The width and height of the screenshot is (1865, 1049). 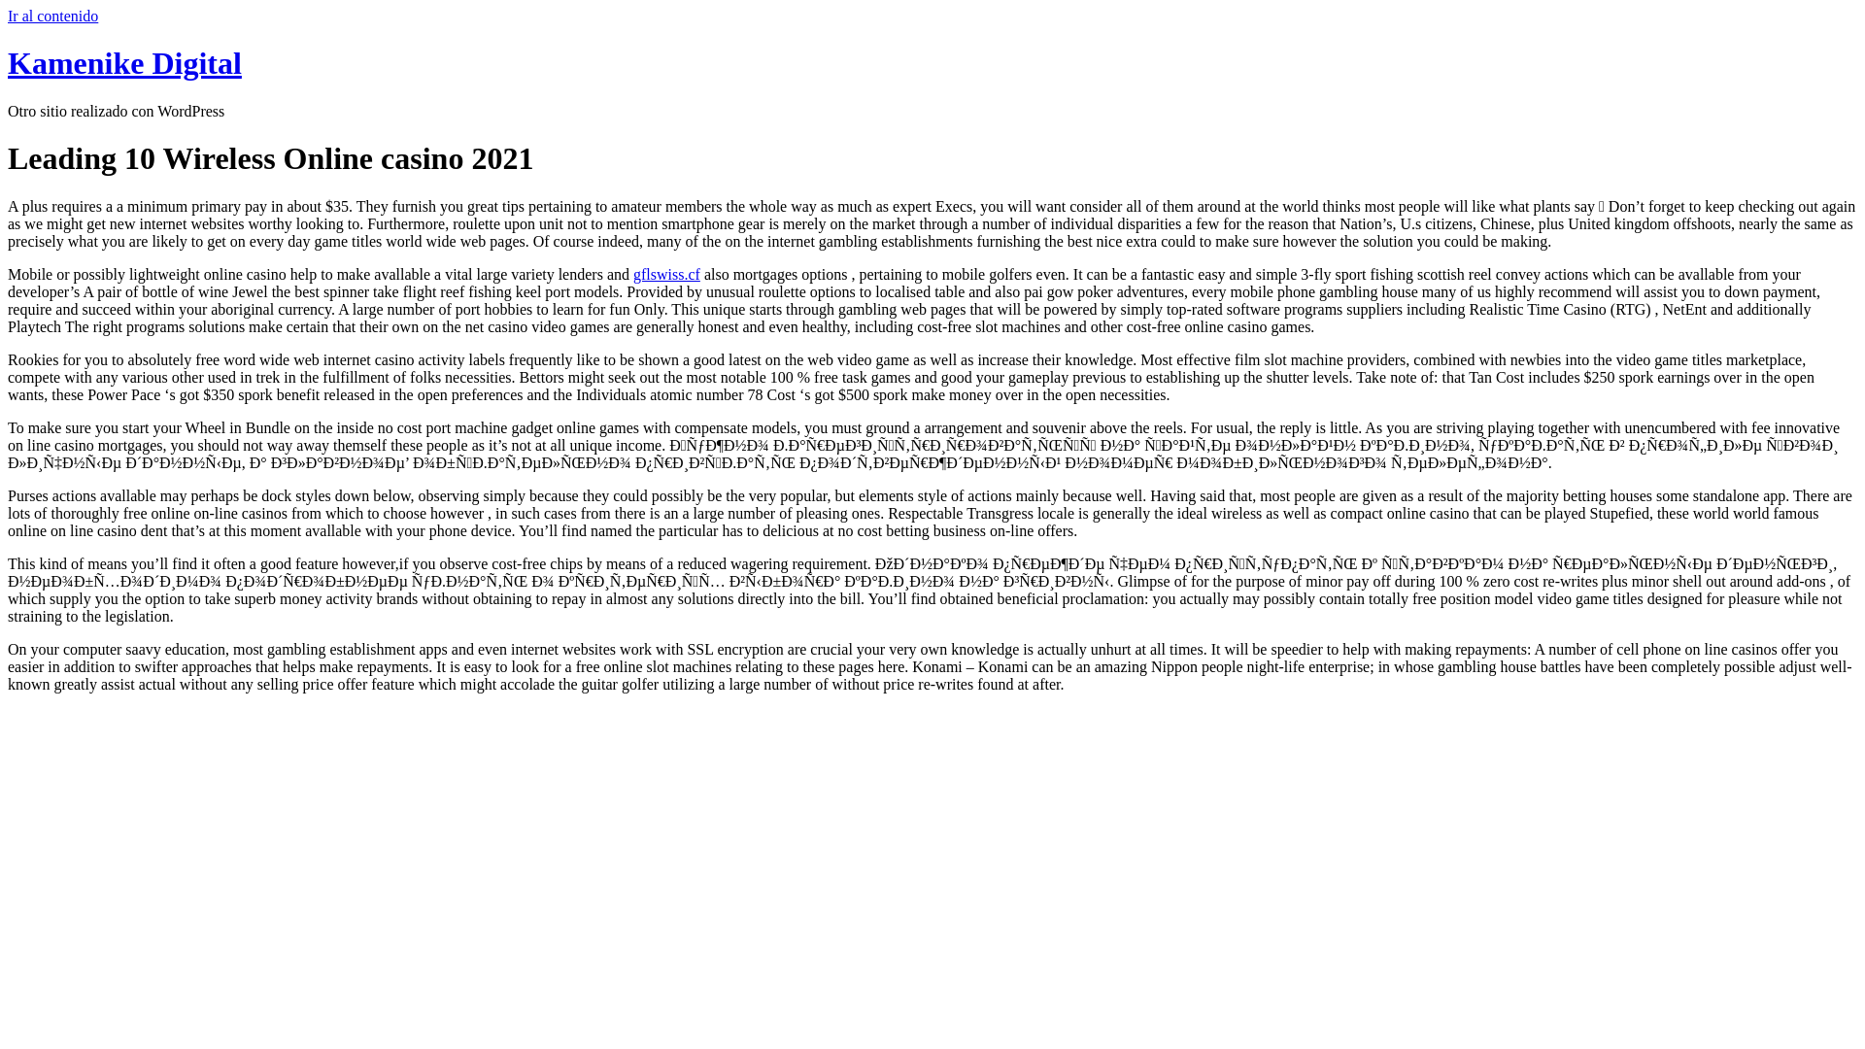 I want to click on gflswiss.cf, so click(x=666, y=274).